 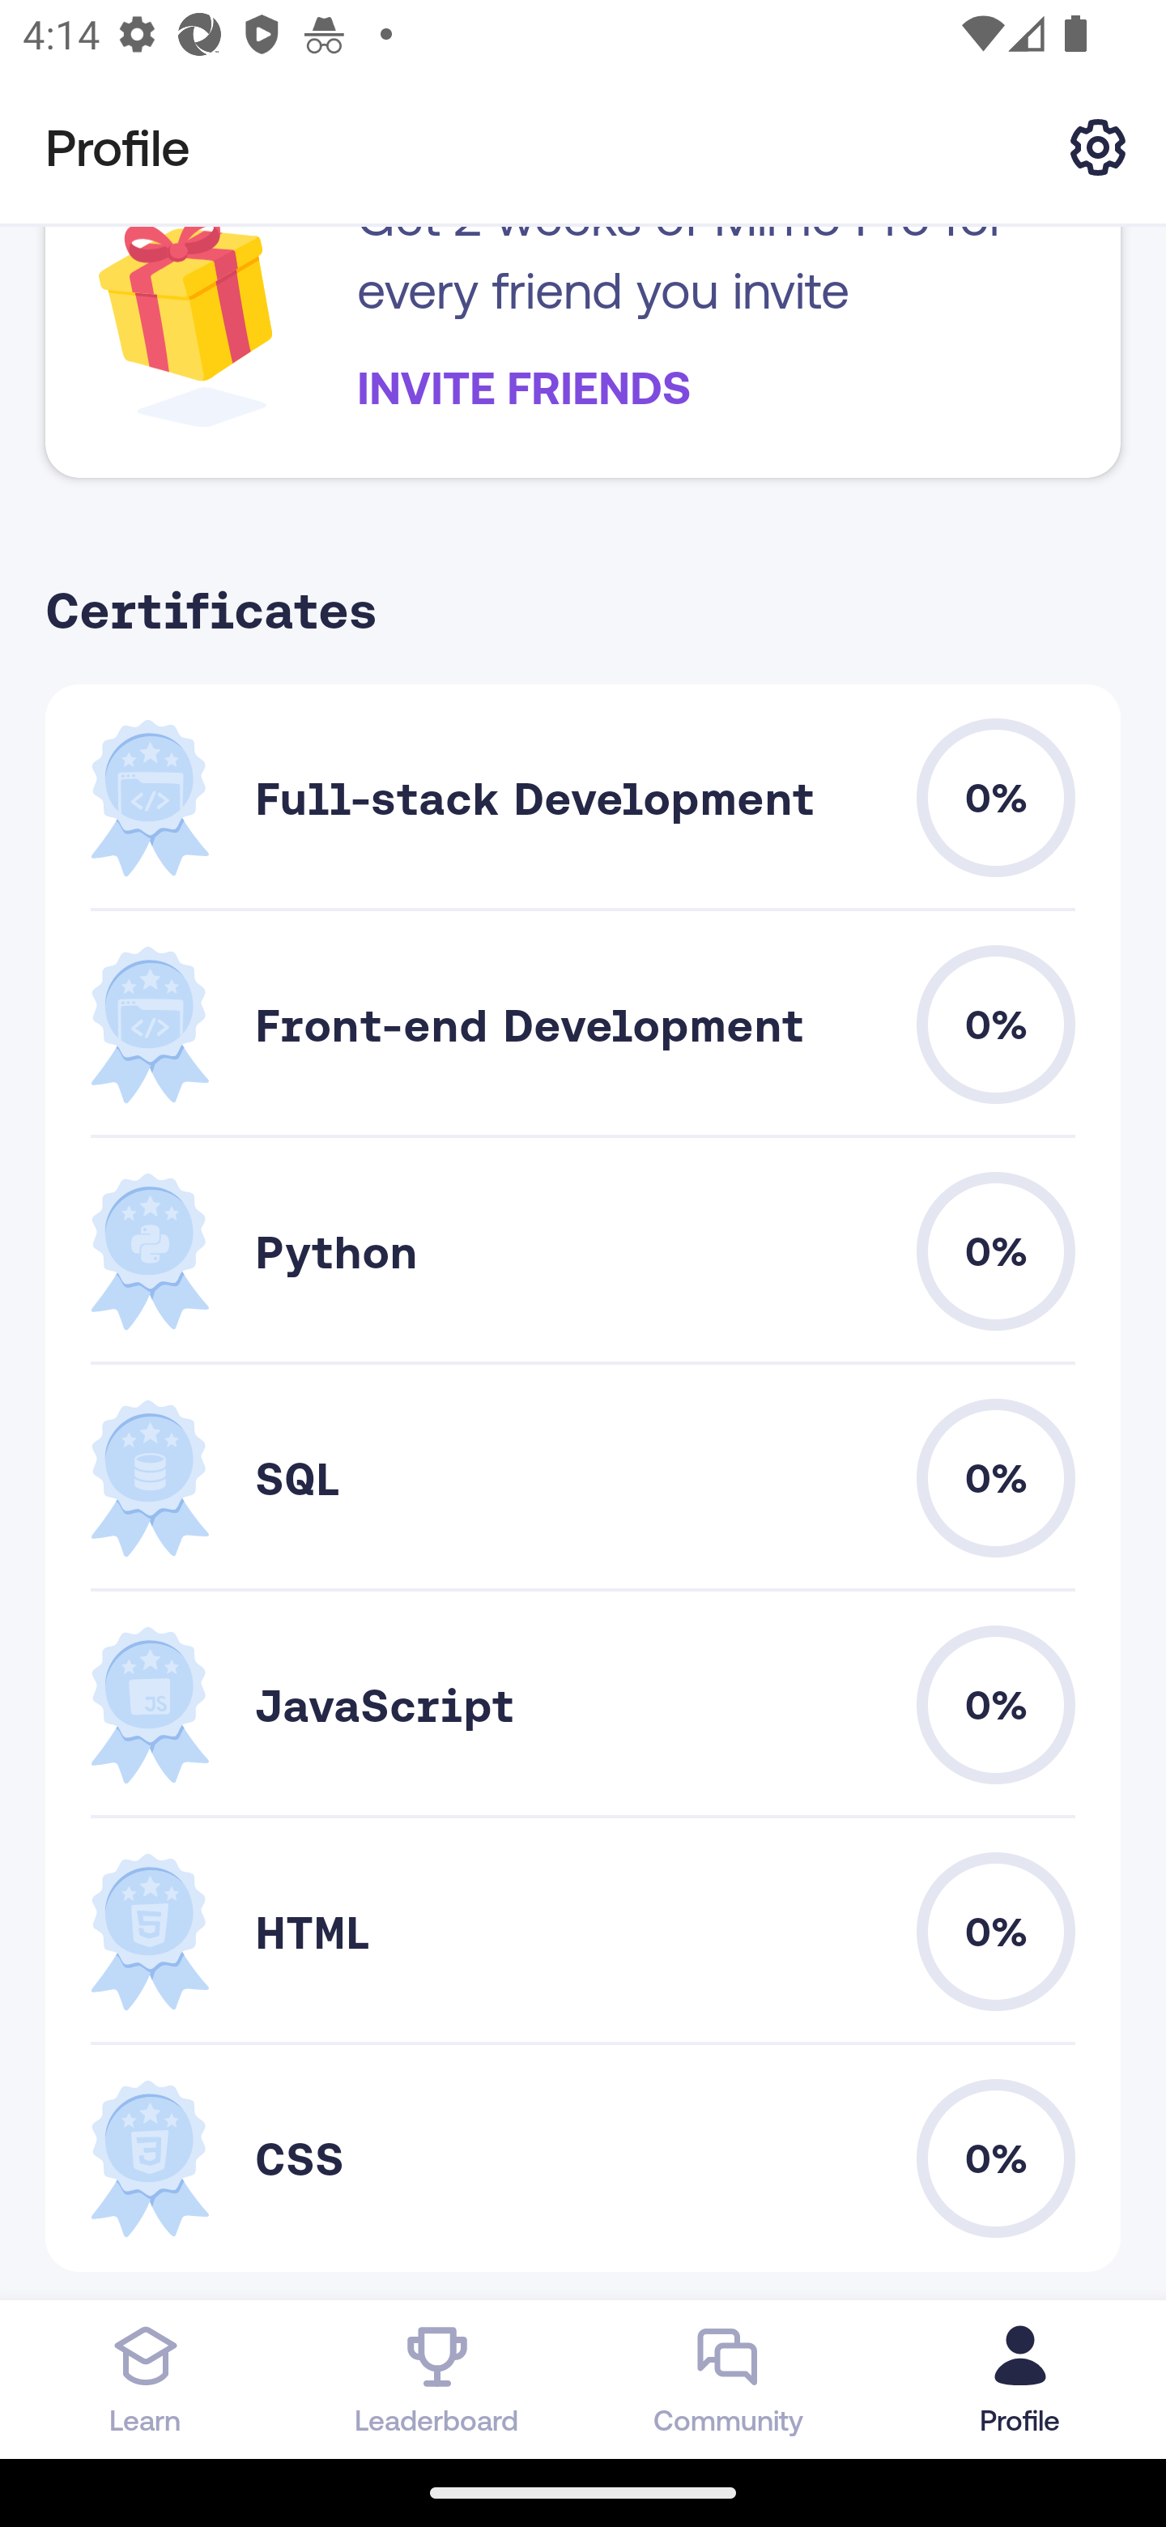 I want to click on SQL 0.0 0%, so click(x=583, y=1477).